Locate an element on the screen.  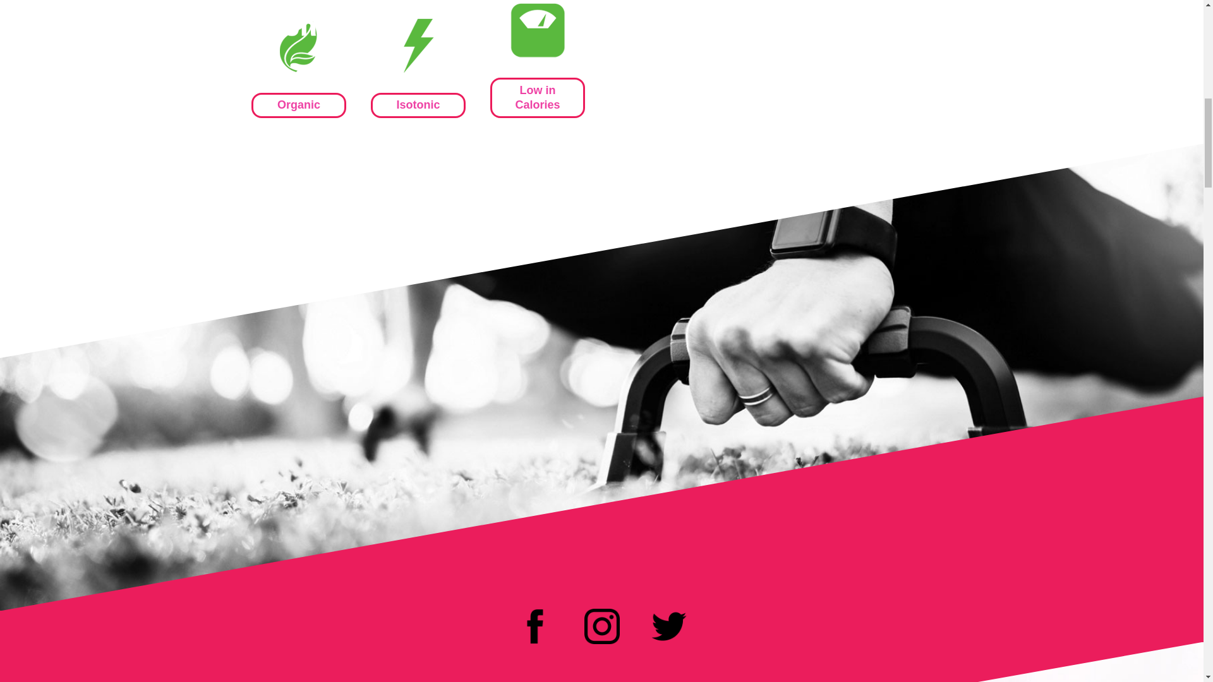
Facebook is located at coordinates (534, 626).